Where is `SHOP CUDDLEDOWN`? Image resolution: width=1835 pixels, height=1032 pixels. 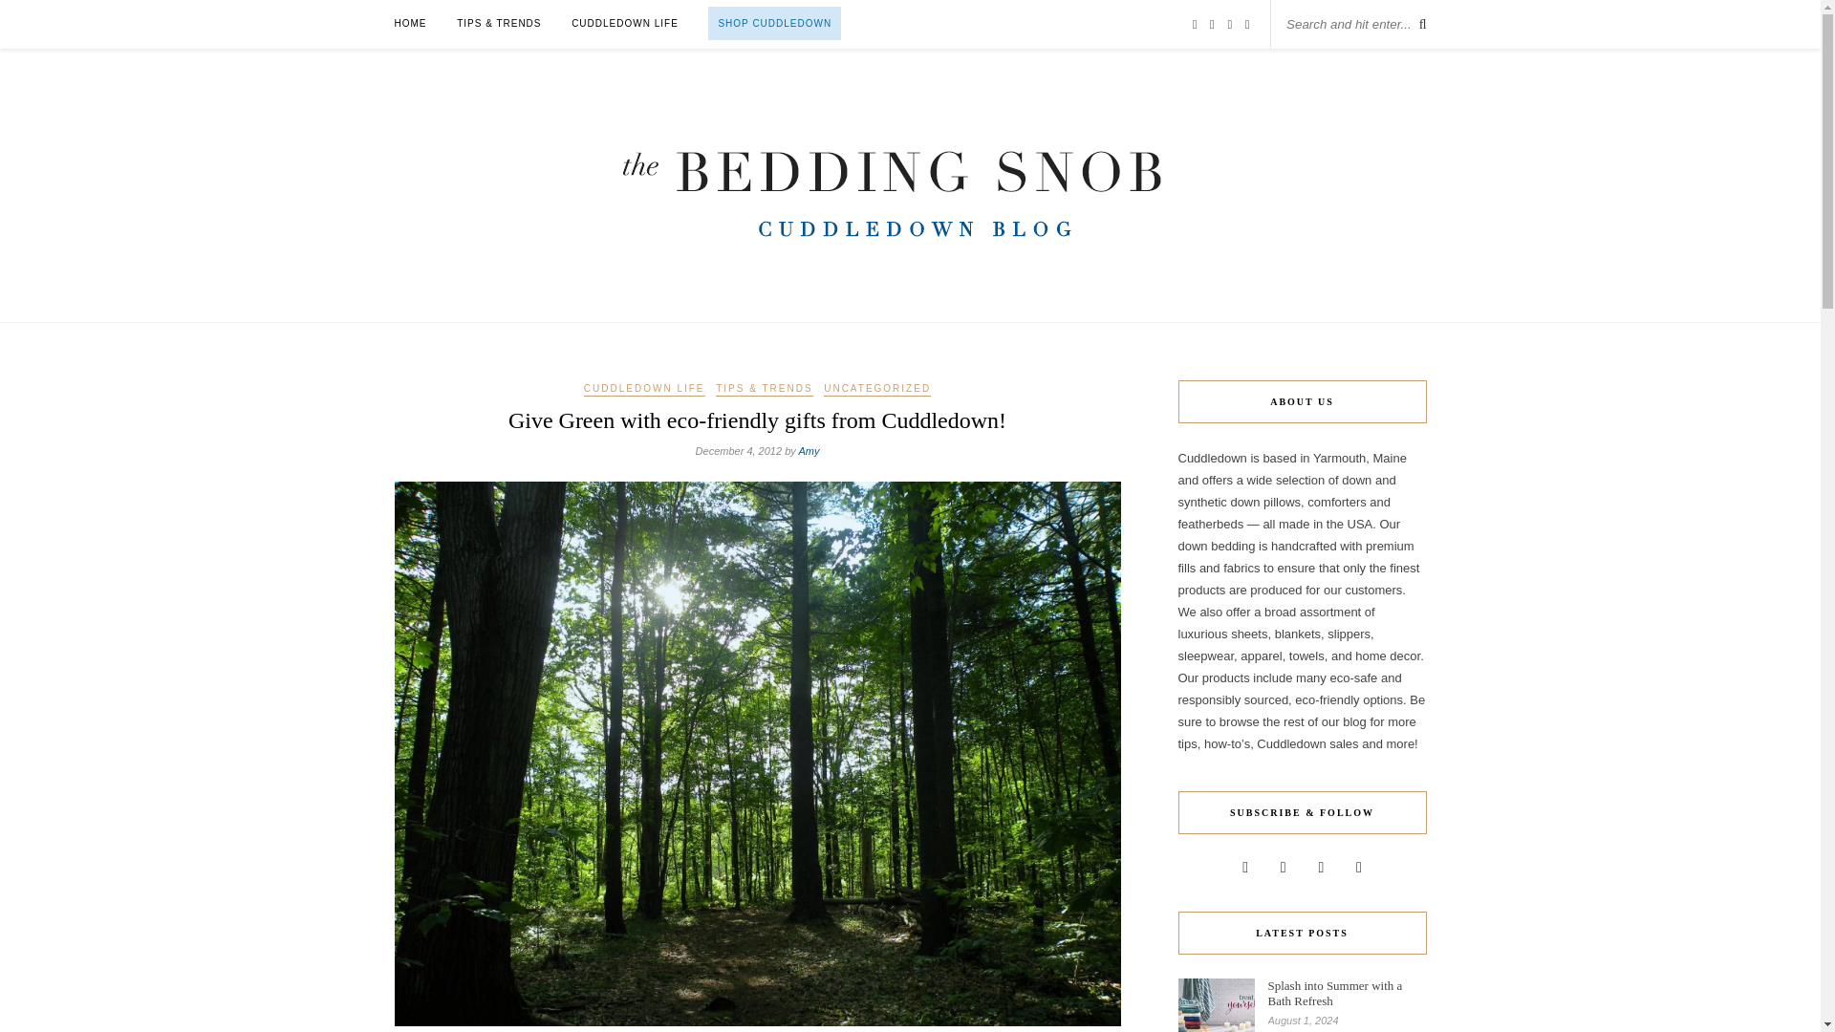
SHOP CUDDLEDOWN is located at coordinates (774, 23).